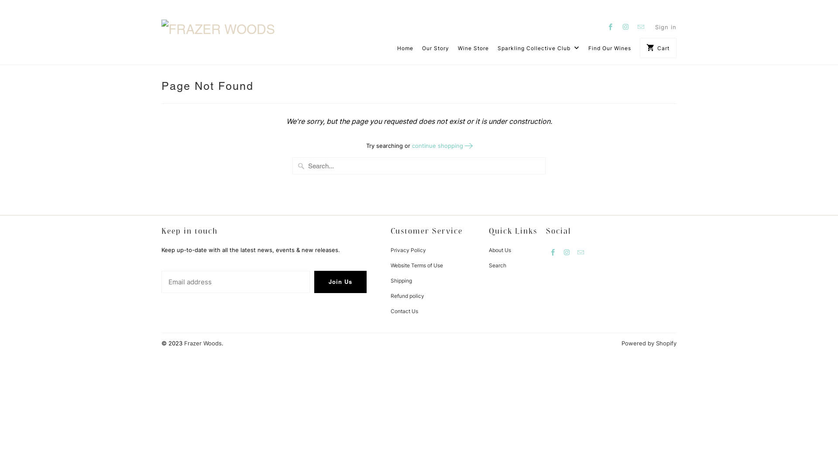 The image size is (838, 471). I want to click on Cart, so click(658, 48).